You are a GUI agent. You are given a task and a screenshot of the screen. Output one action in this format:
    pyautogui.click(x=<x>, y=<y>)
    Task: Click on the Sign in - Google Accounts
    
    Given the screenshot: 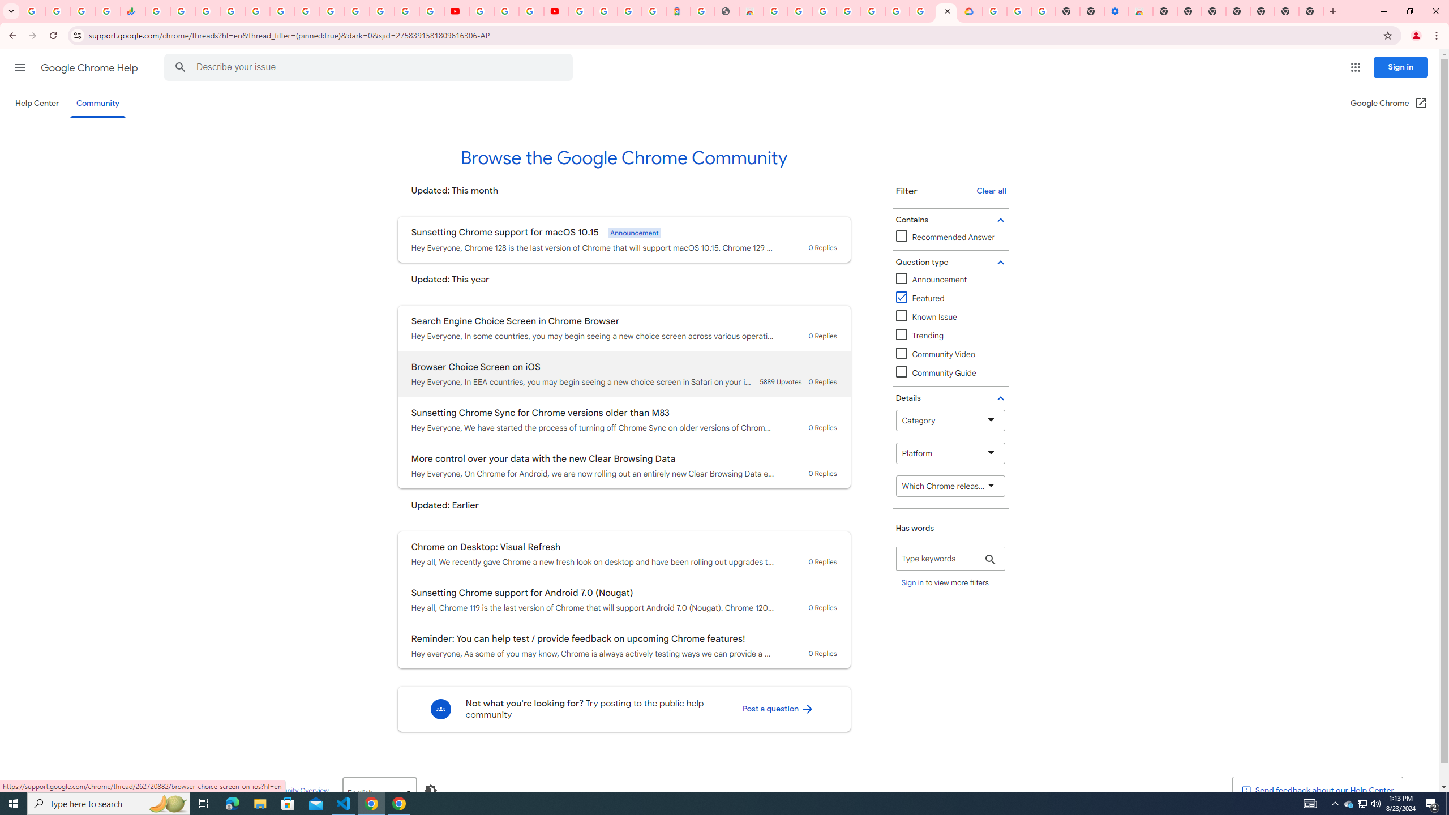 What is the action you would take?
    pyautogui.click(x=606, y=11)
    